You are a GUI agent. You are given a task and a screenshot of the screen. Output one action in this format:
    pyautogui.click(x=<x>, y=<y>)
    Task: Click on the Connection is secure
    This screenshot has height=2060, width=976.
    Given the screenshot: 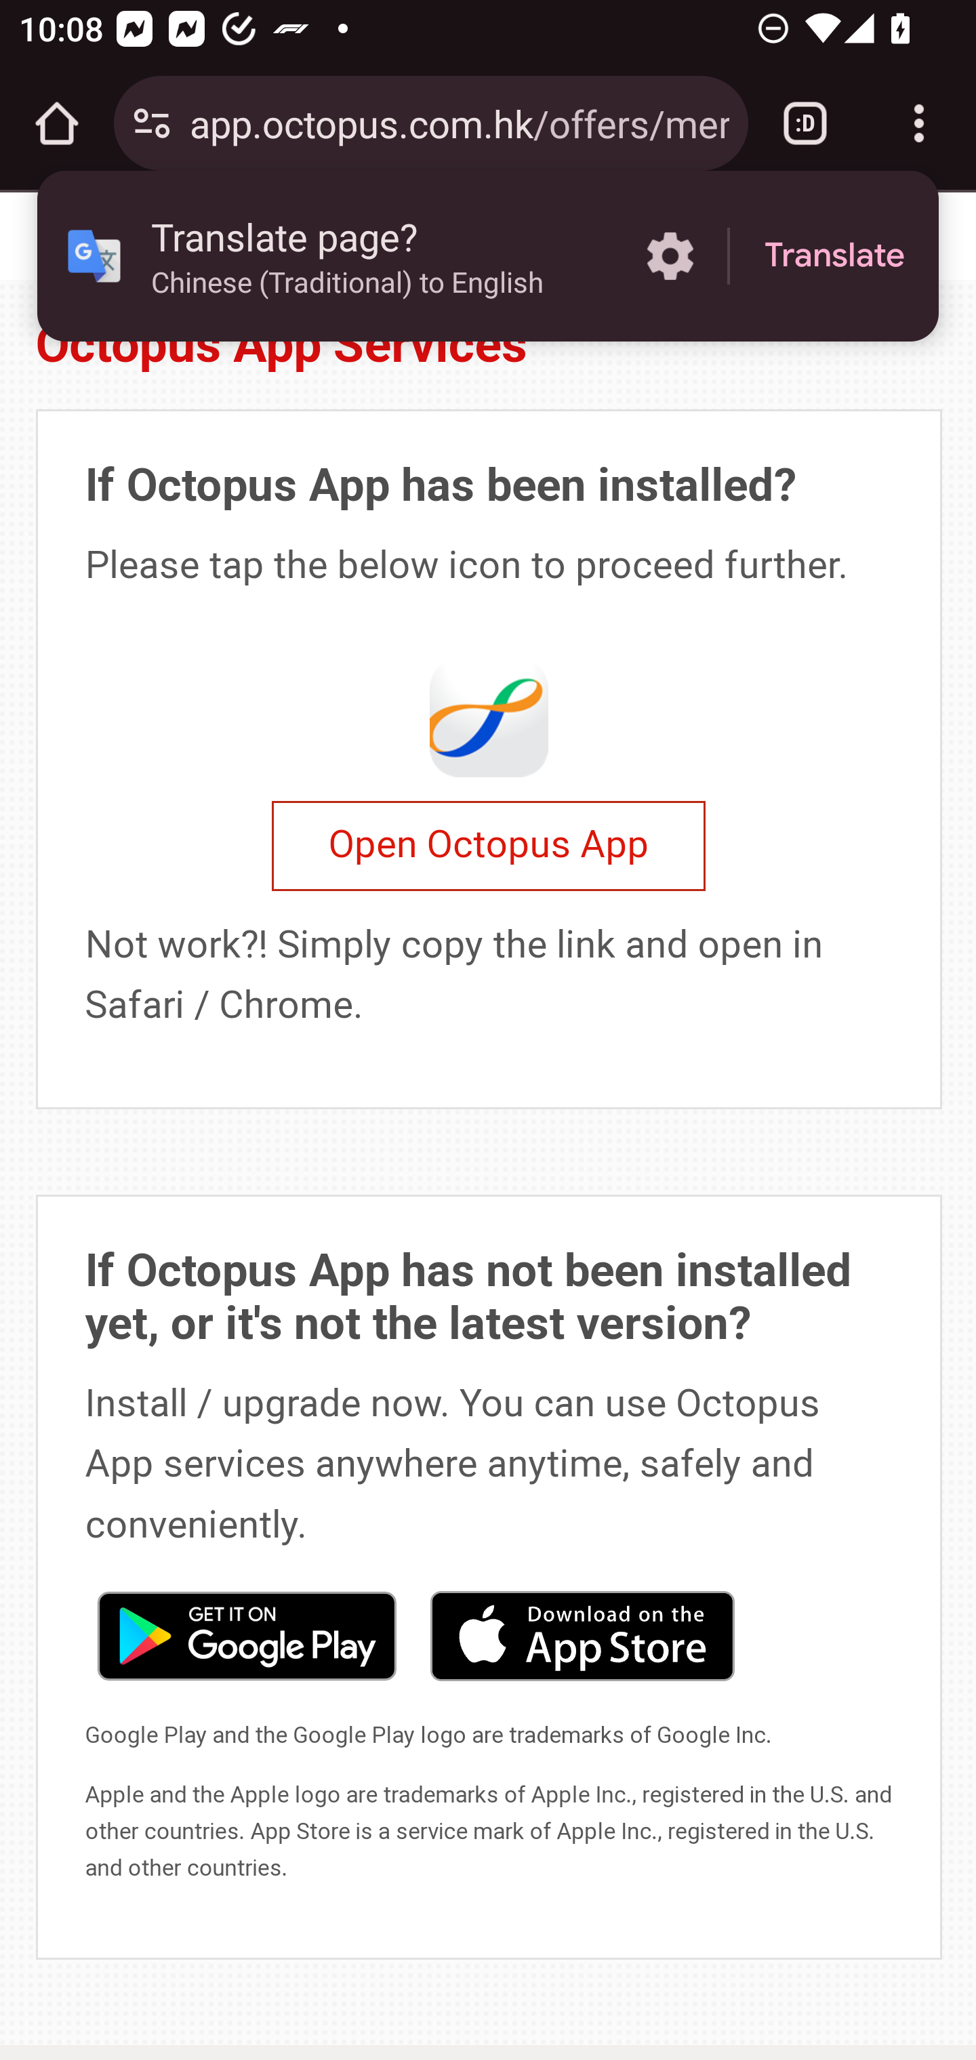 What is the action you would take?
    pyautogui.click(x=152, y=123)
    